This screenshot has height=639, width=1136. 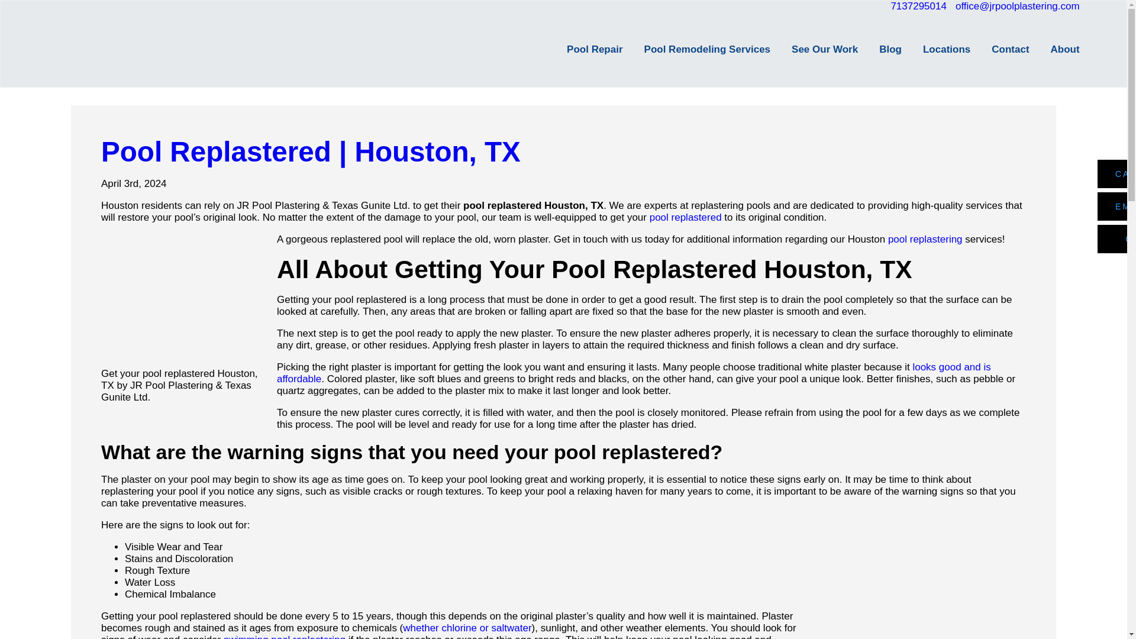 I want to click on whether chlorine or saltwater, so click(x=467, y=628).